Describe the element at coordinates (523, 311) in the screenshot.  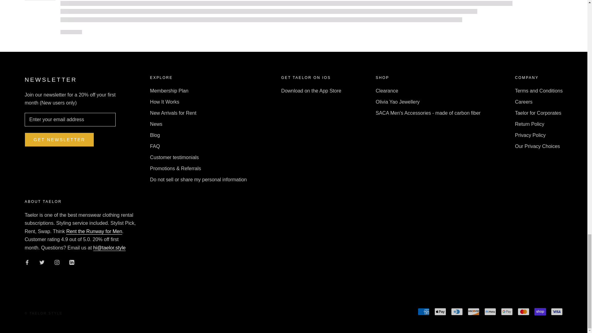
I see `Mastercard` at that location.